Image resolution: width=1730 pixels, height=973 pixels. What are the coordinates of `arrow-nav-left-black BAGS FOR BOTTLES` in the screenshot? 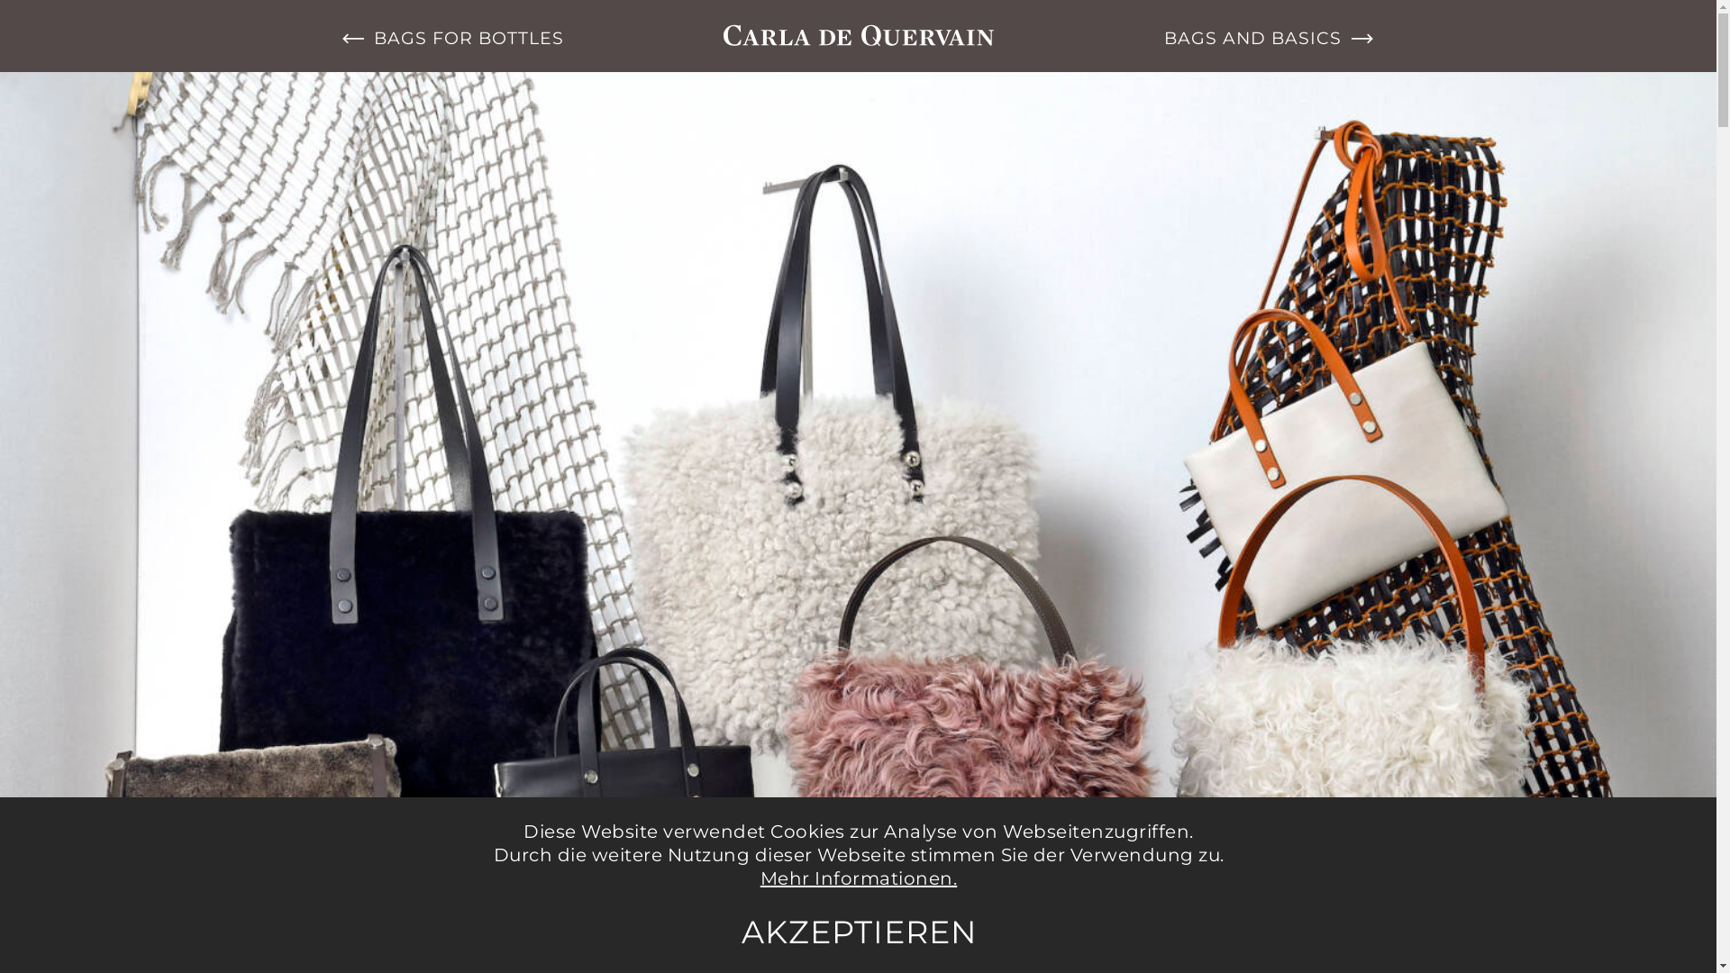 It's located at (469, 38).